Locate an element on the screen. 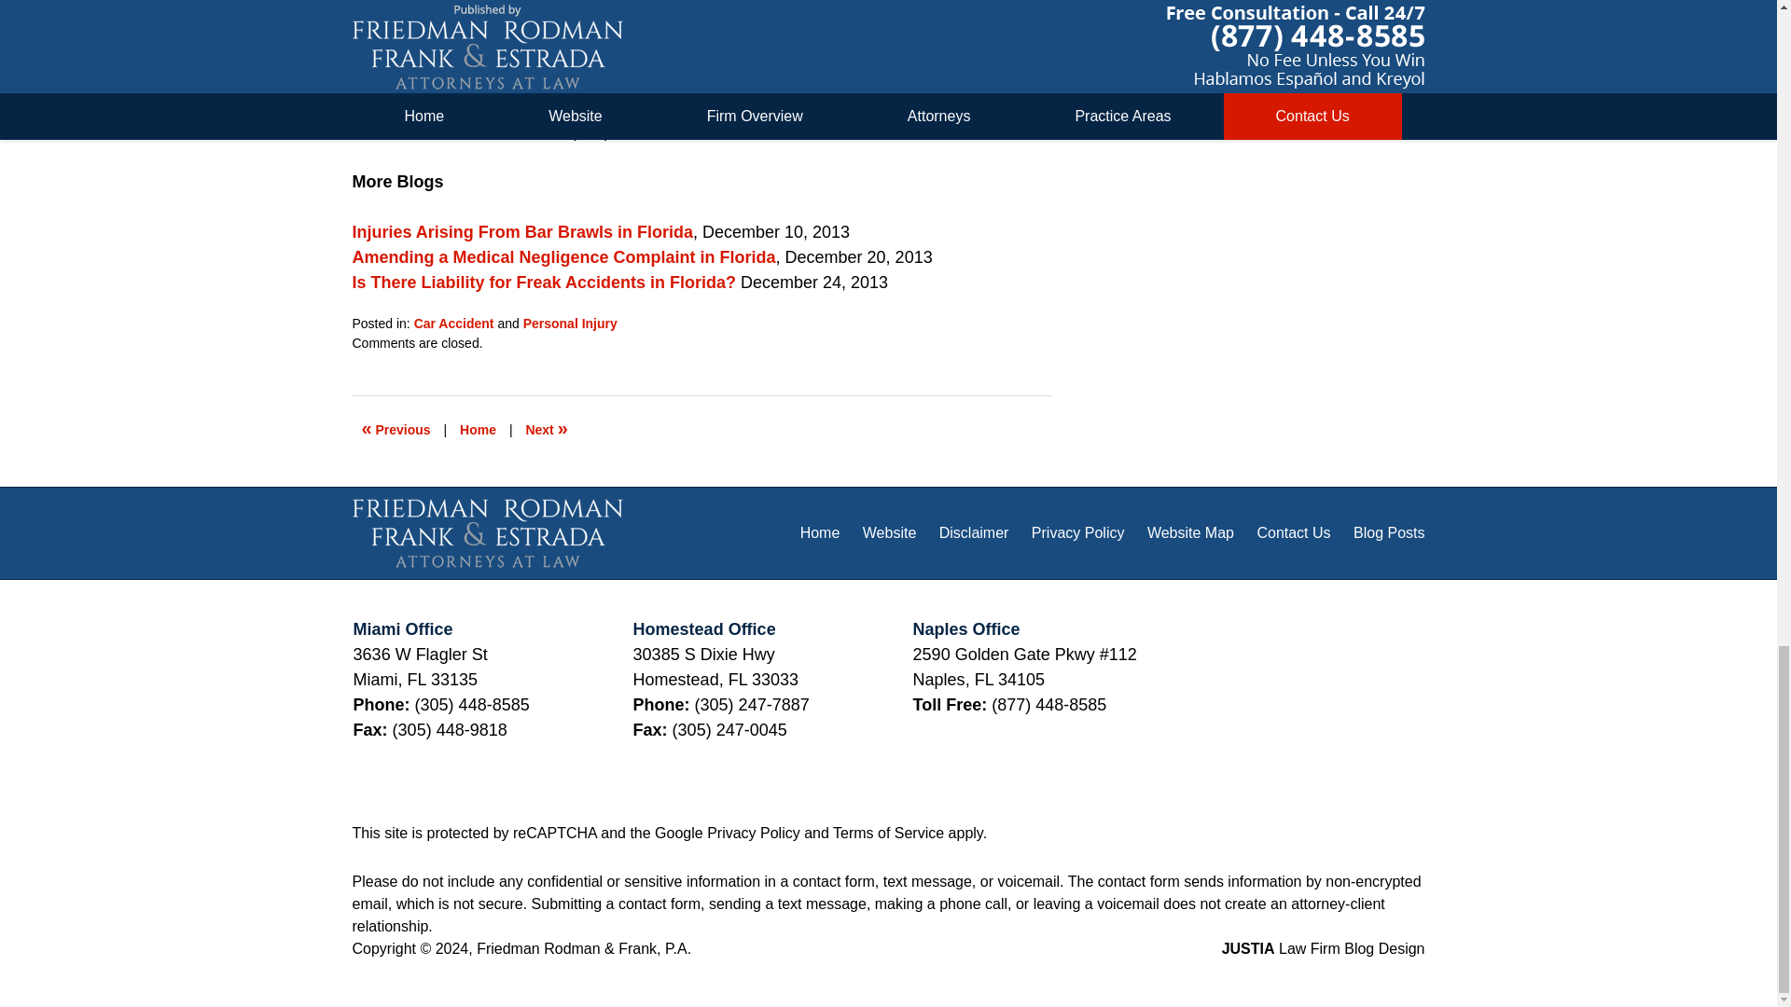  Car Accident is located at coordinates (453, 324).